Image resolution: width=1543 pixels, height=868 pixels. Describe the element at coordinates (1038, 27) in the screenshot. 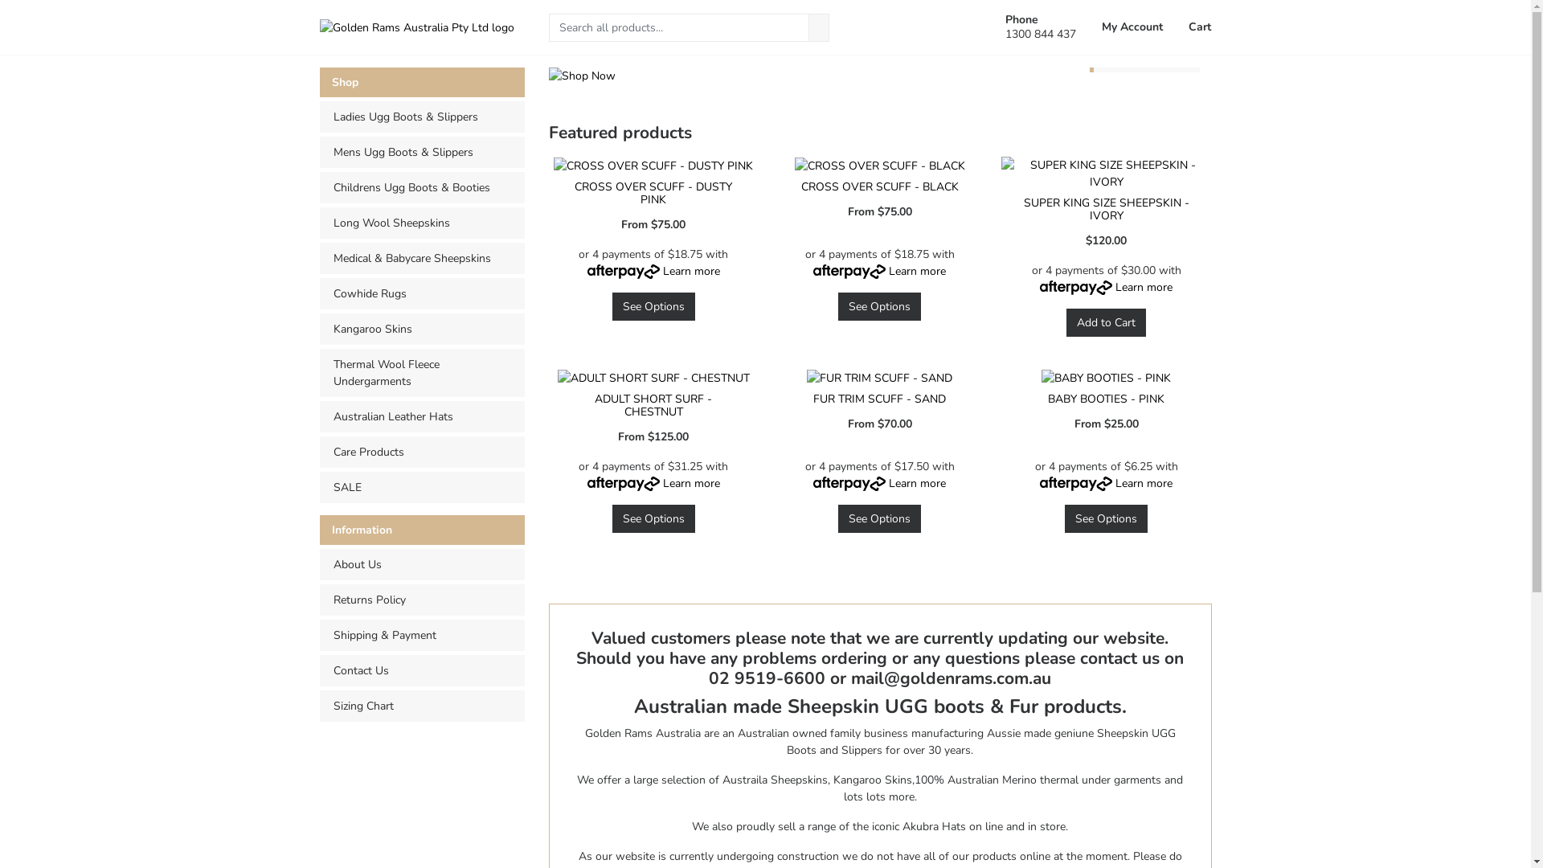

I see `Phone
1300 844 437` at that location.